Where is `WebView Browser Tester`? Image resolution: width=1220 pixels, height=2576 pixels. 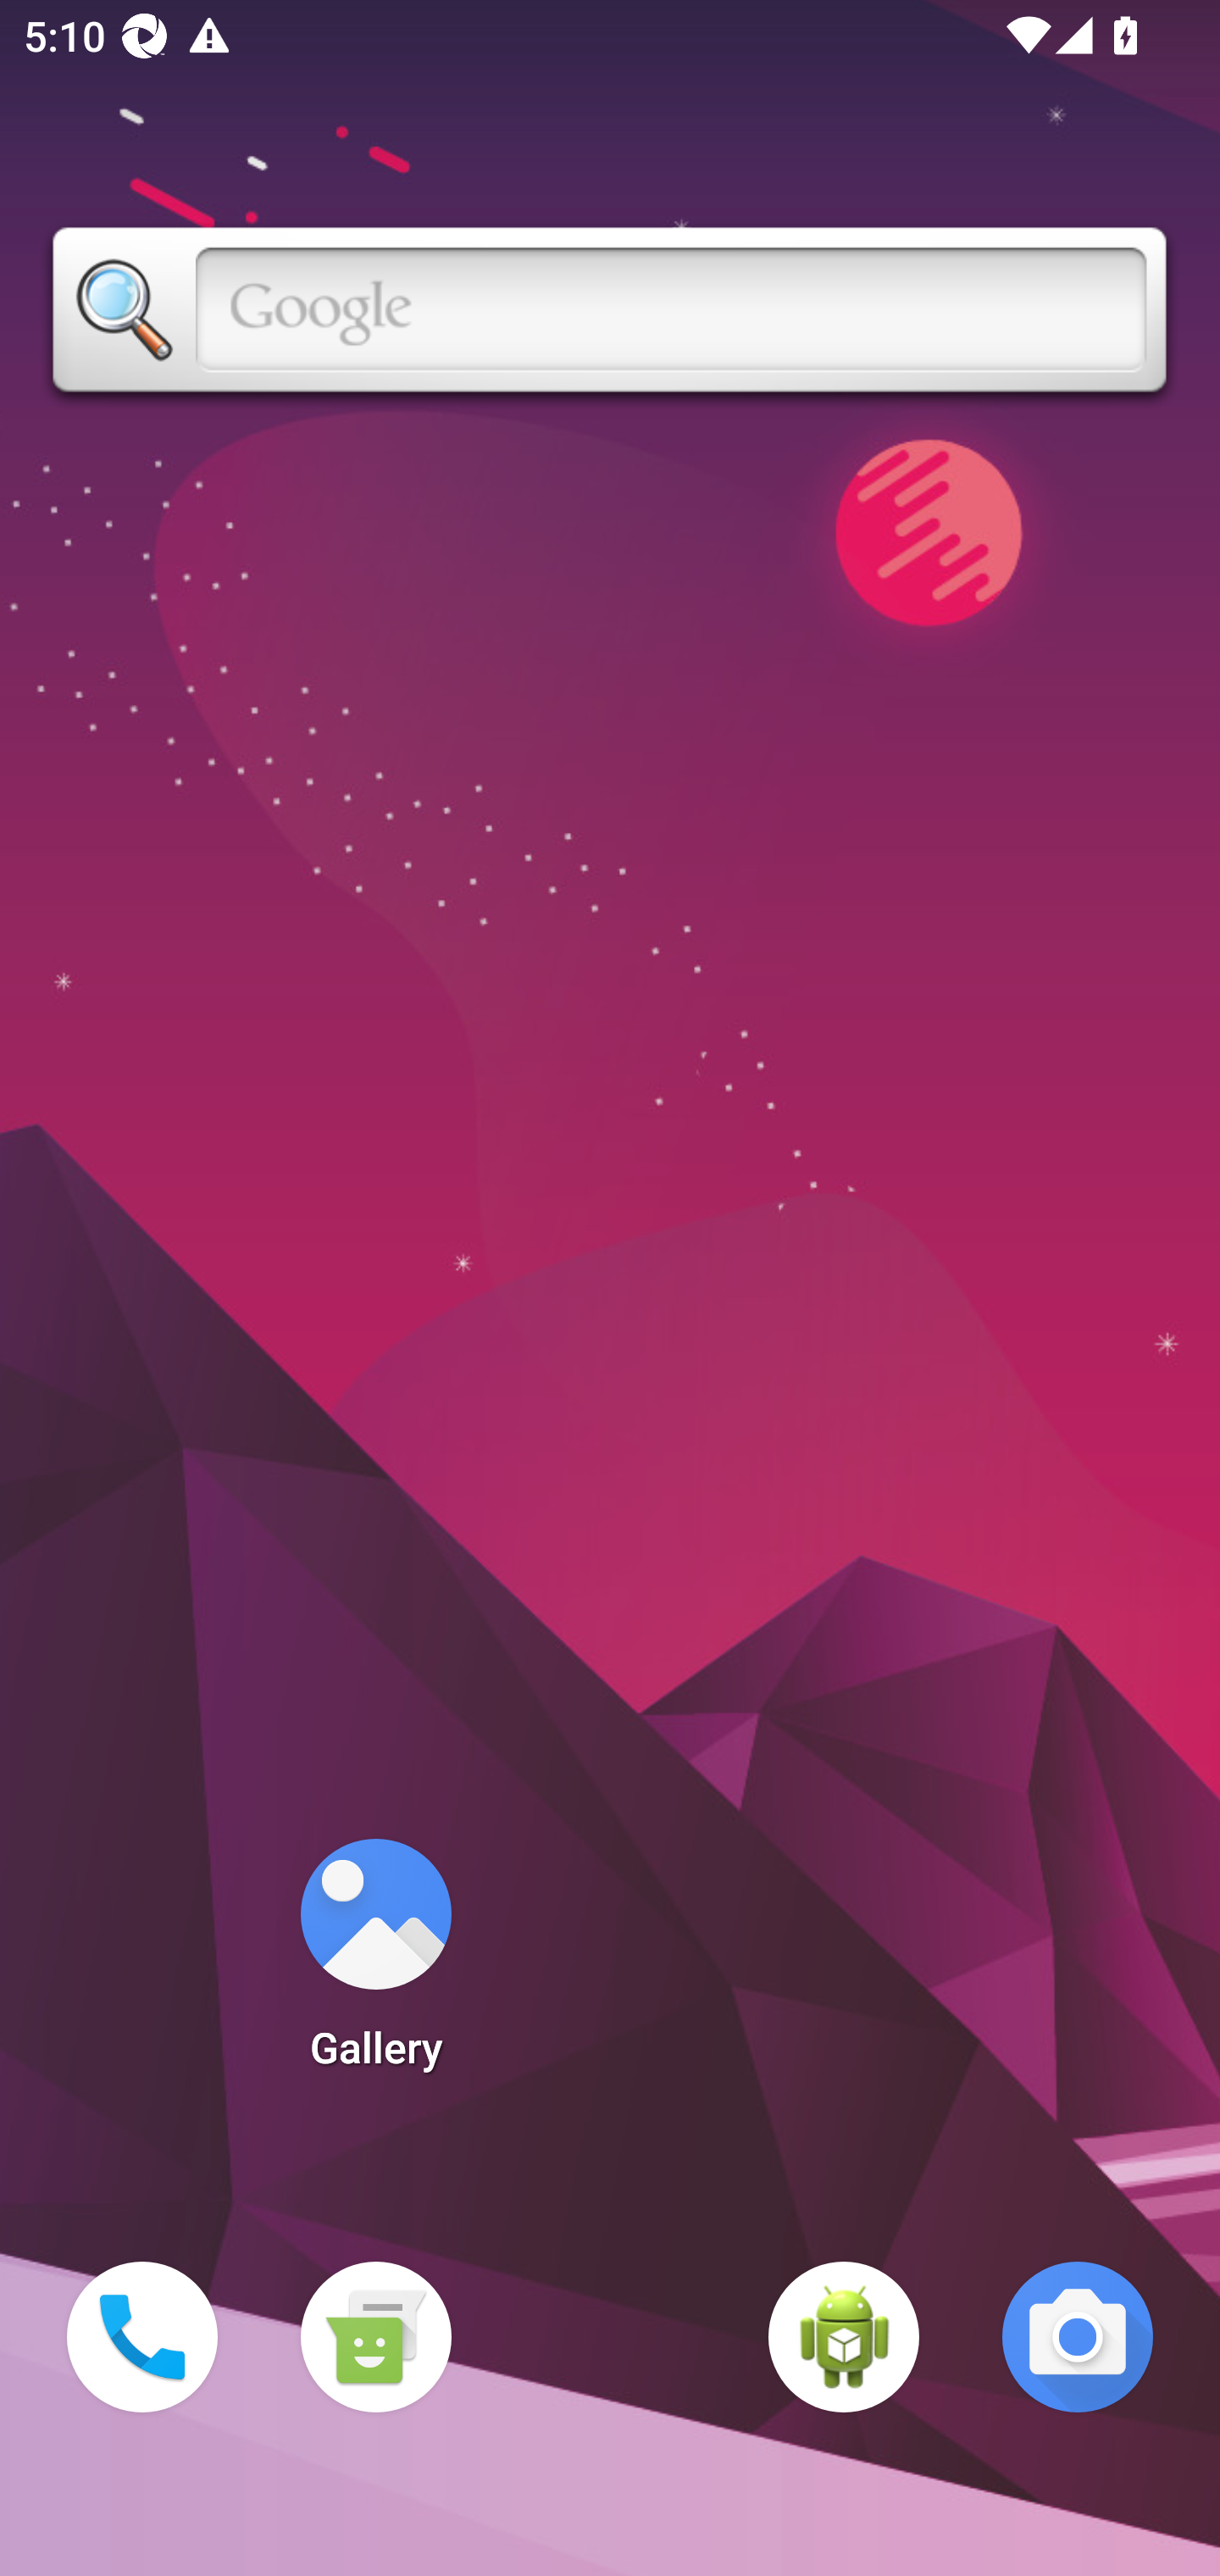 WebView Browser Tester is located at coordinates (844, 2337).